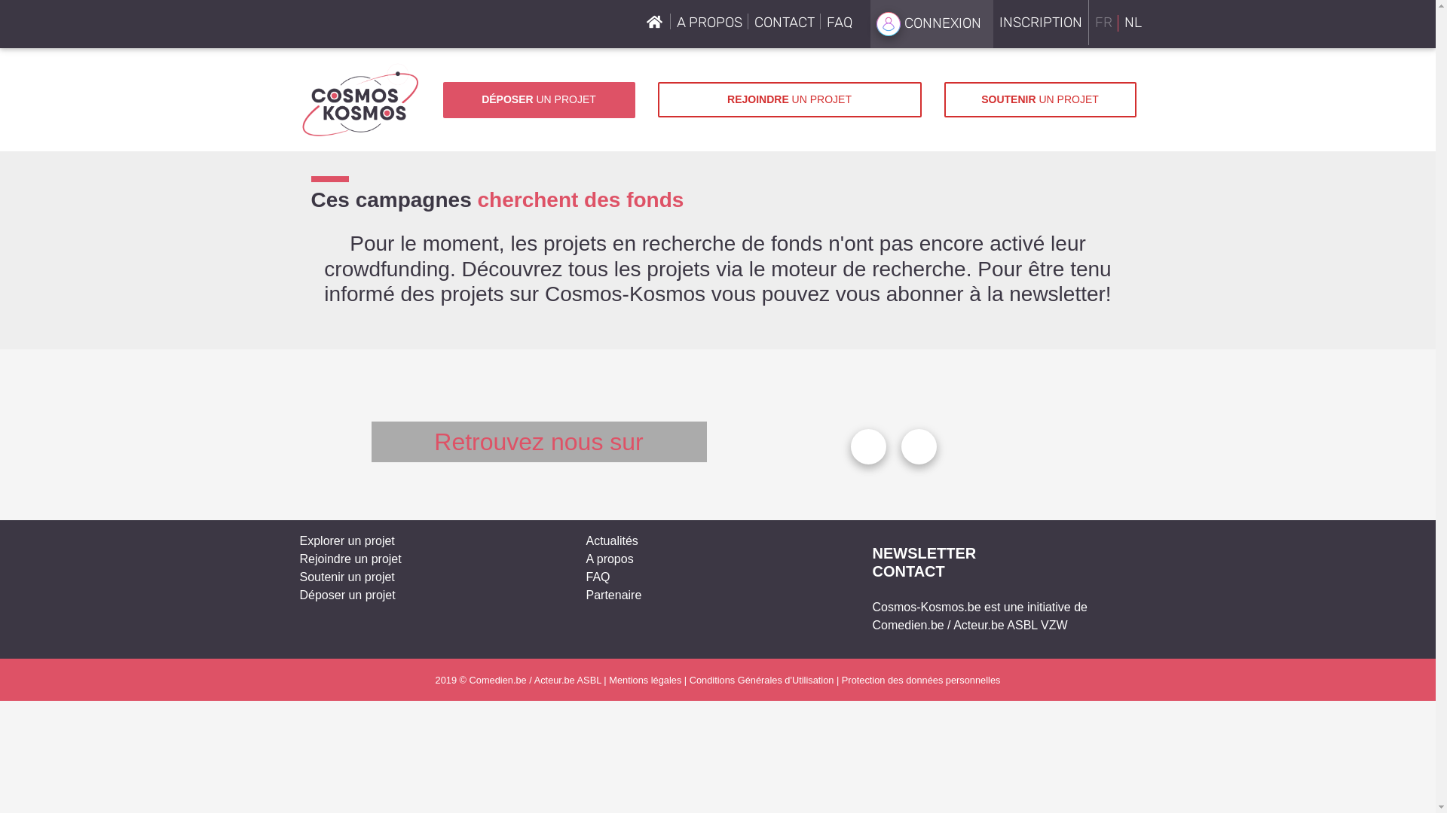 The image size is (1447, 813). Describe the element at coordinates (839, 23) in the screenshot. I see `FAQ` at that location.